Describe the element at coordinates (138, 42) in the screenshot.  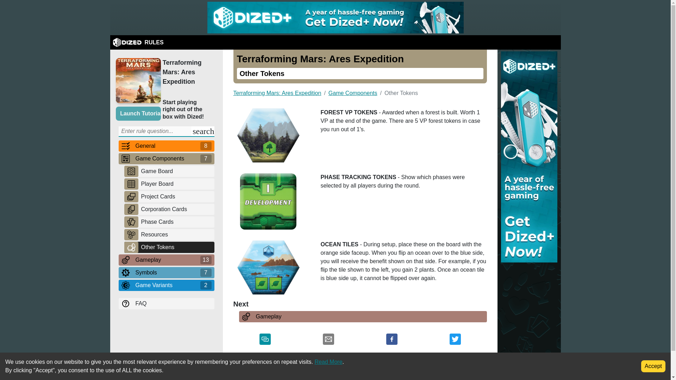
I see `  RULES` at that location.